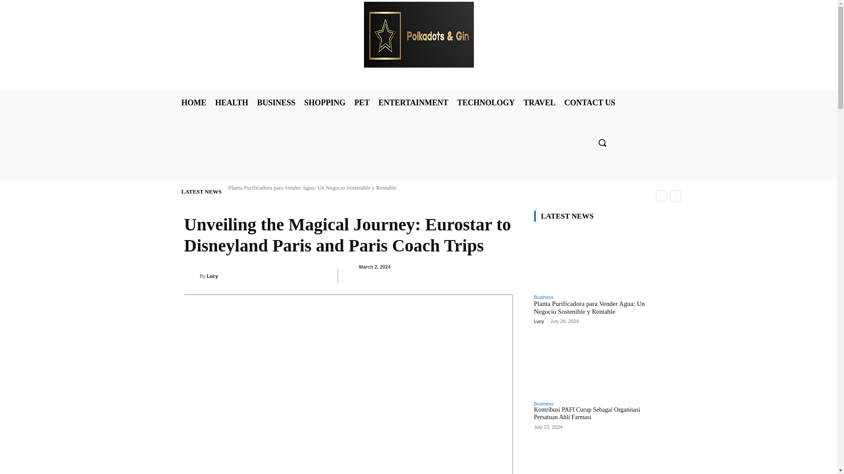  I want to click on PET, so click(362, 103).